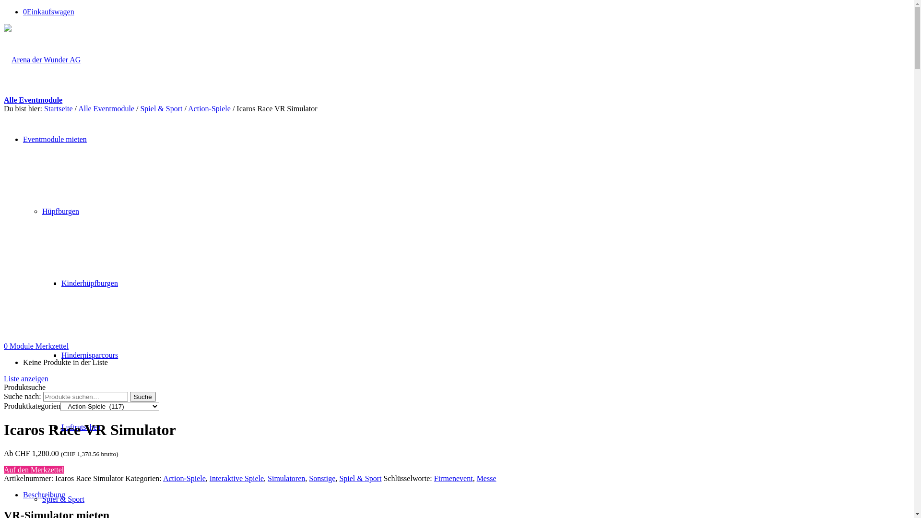  I want to click on Firmenevent, so click(454, 479).